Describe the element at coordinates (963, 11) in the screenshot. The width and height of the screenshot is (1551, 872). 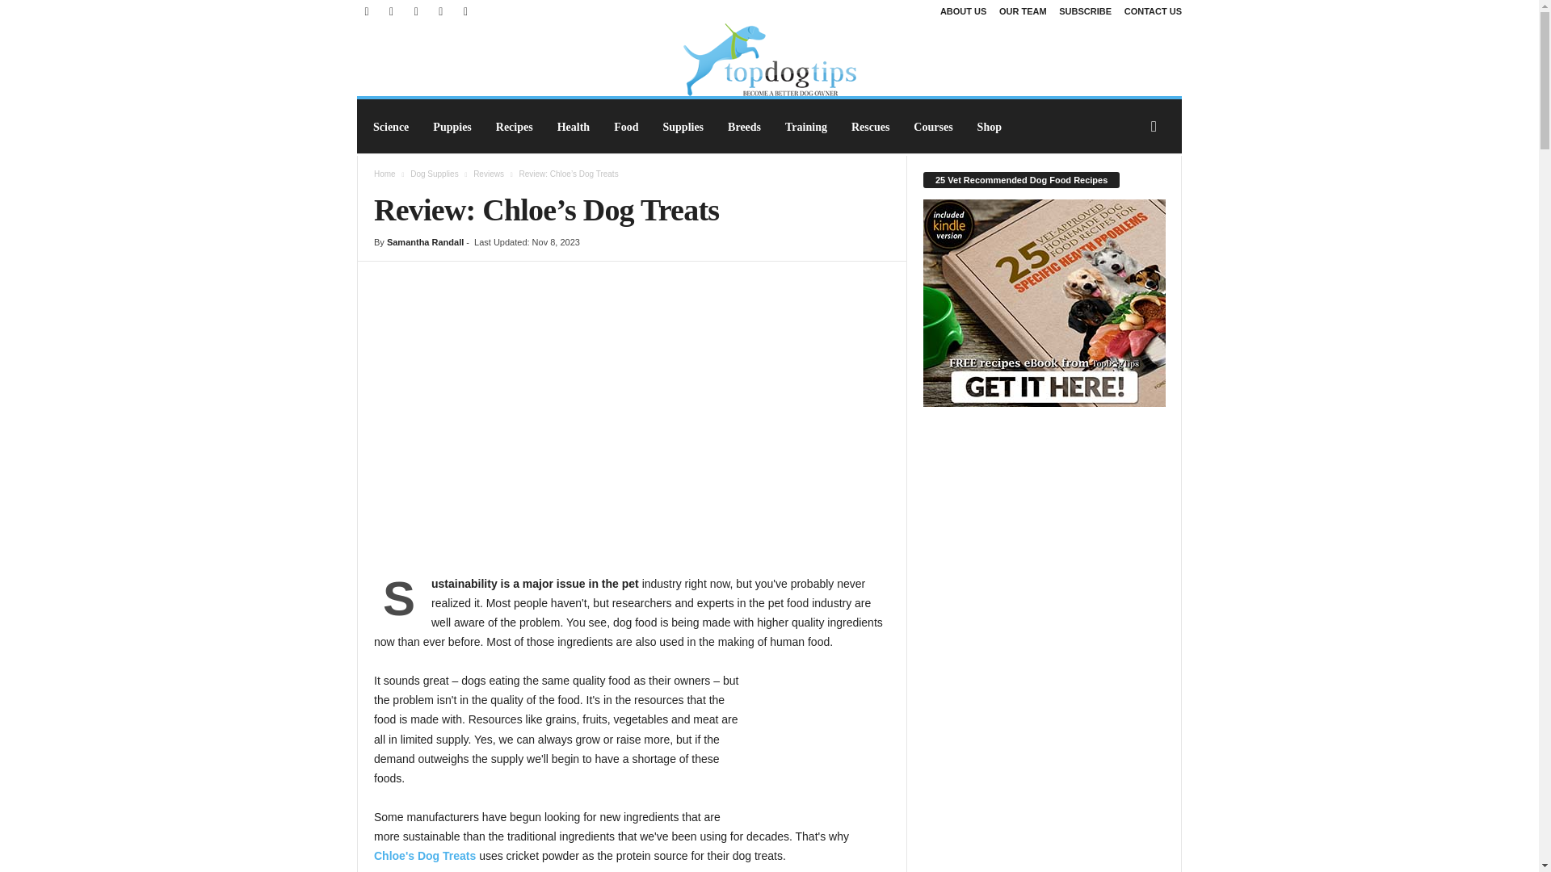
I see `About Top Dog Tips` at that location.